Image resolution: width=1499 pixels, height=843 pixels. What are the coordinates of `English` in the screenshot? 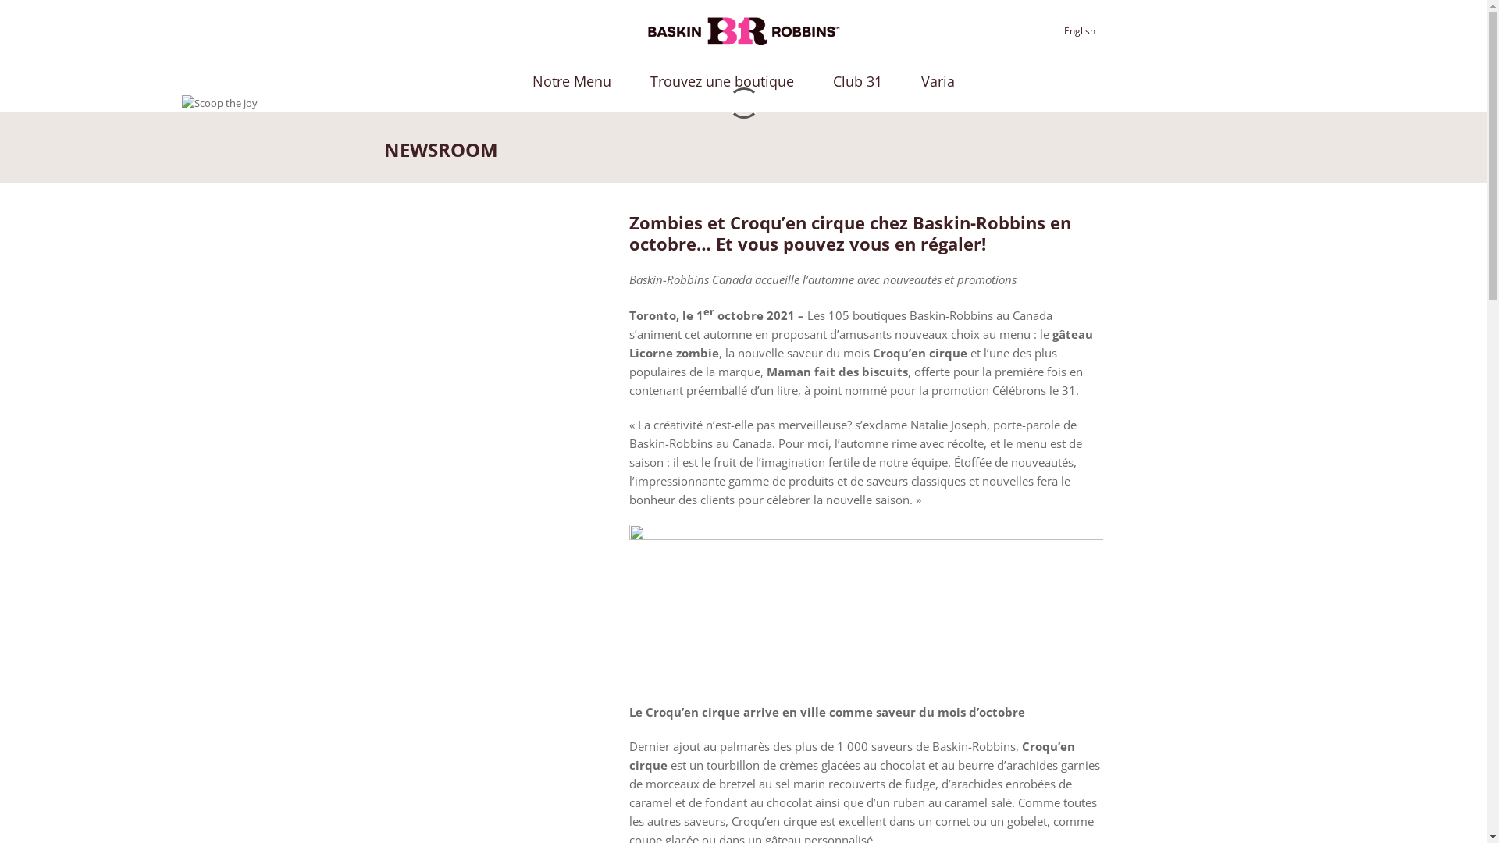 It's located at (1080, 31).